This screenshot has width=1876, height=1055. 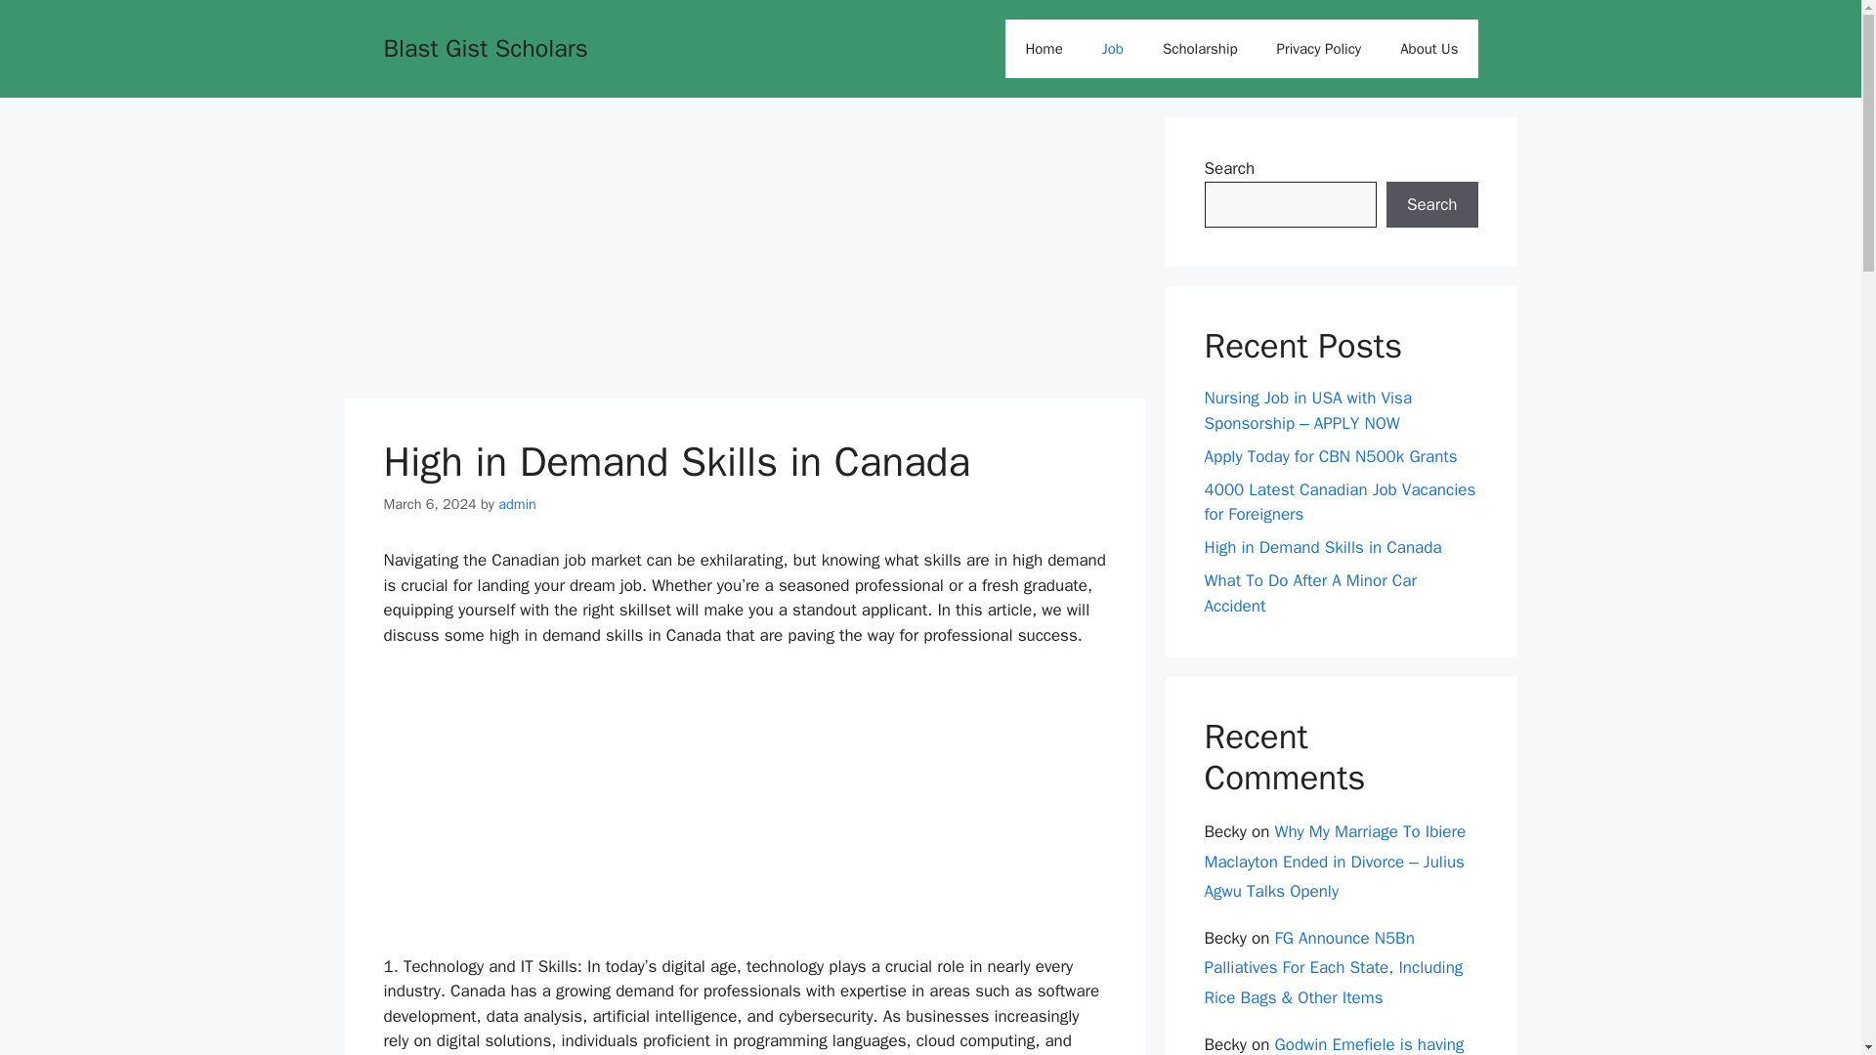 What do you see at coordinates (1322, 547) in the screenshot?
I see `High in Demand Skills in Canada` at bounding box center [1322, 547].